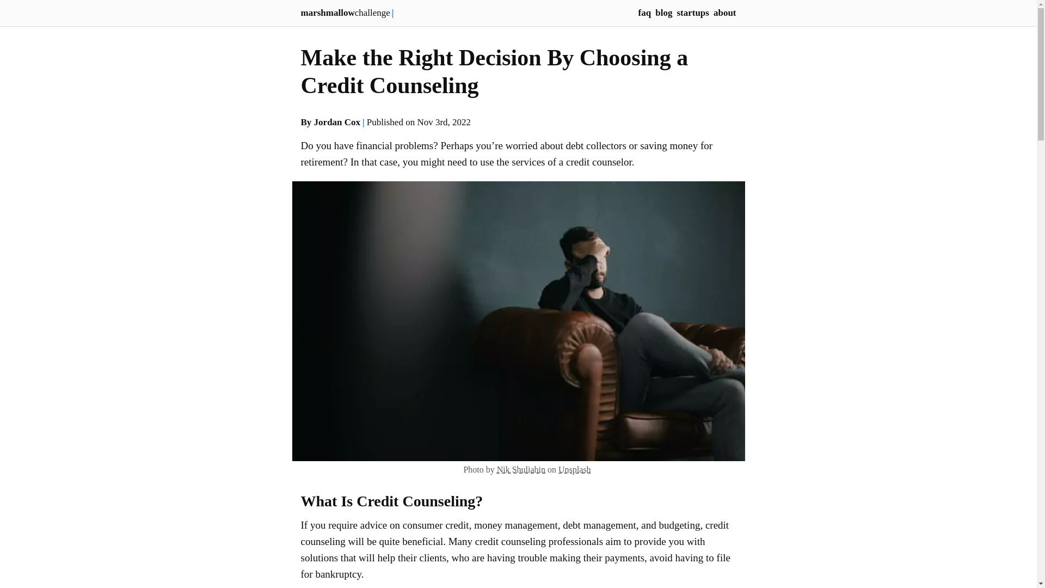 The height and width of the screenshot is (588, 1045). Describe the element at coordinates (692, 13) in the screenshot. I see `startups` at that location.